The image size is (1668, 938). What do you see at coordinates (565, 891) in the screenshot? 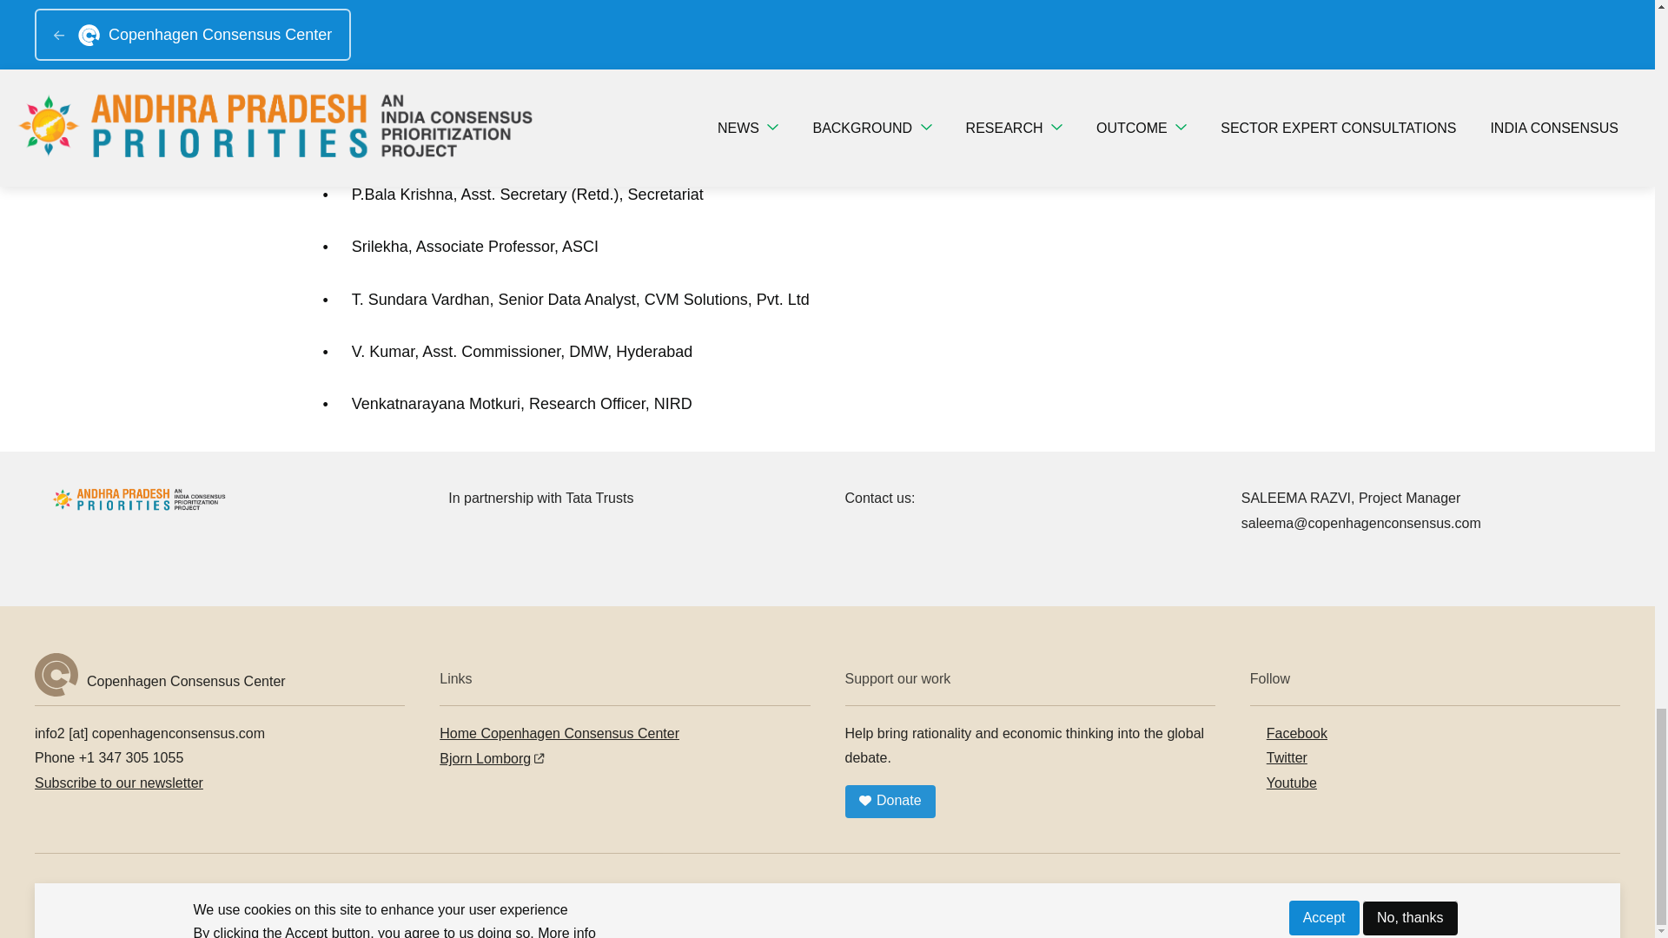
I see `Created by 040` at bounding box center [565, 891].